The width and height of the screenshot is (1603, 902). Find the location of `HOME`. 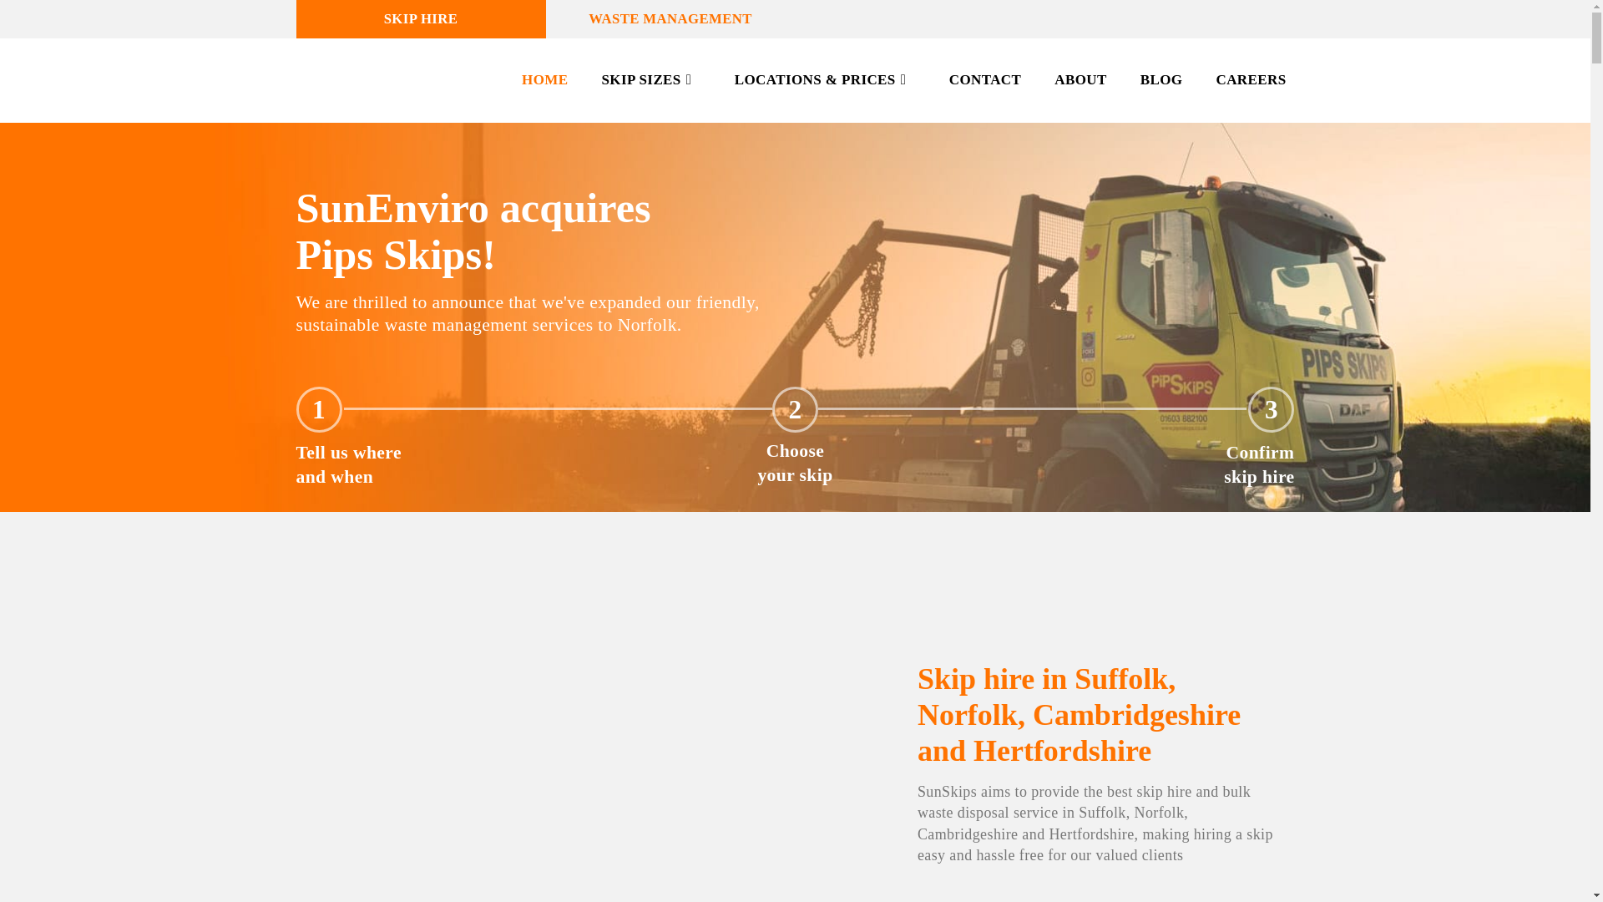

HOME is located at coordinates (536, 80).